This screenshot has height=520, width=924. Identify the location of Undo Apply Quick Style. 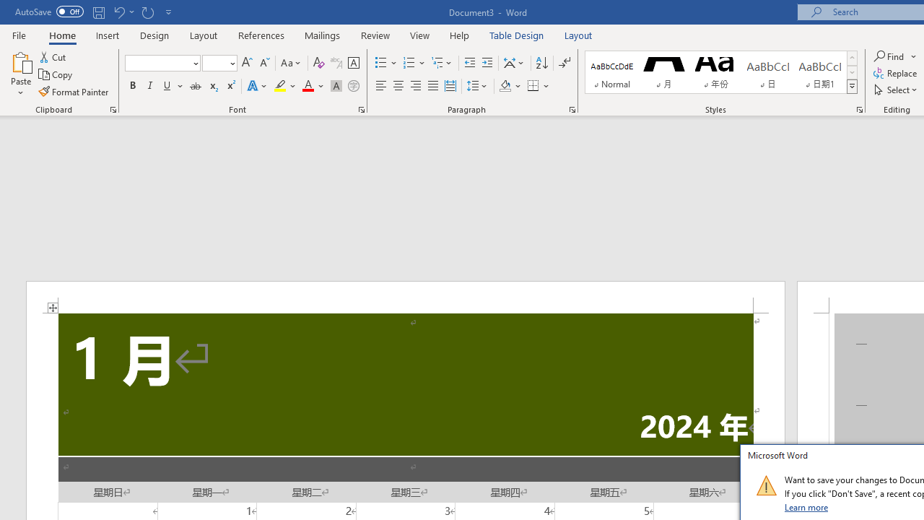
(118, 12).